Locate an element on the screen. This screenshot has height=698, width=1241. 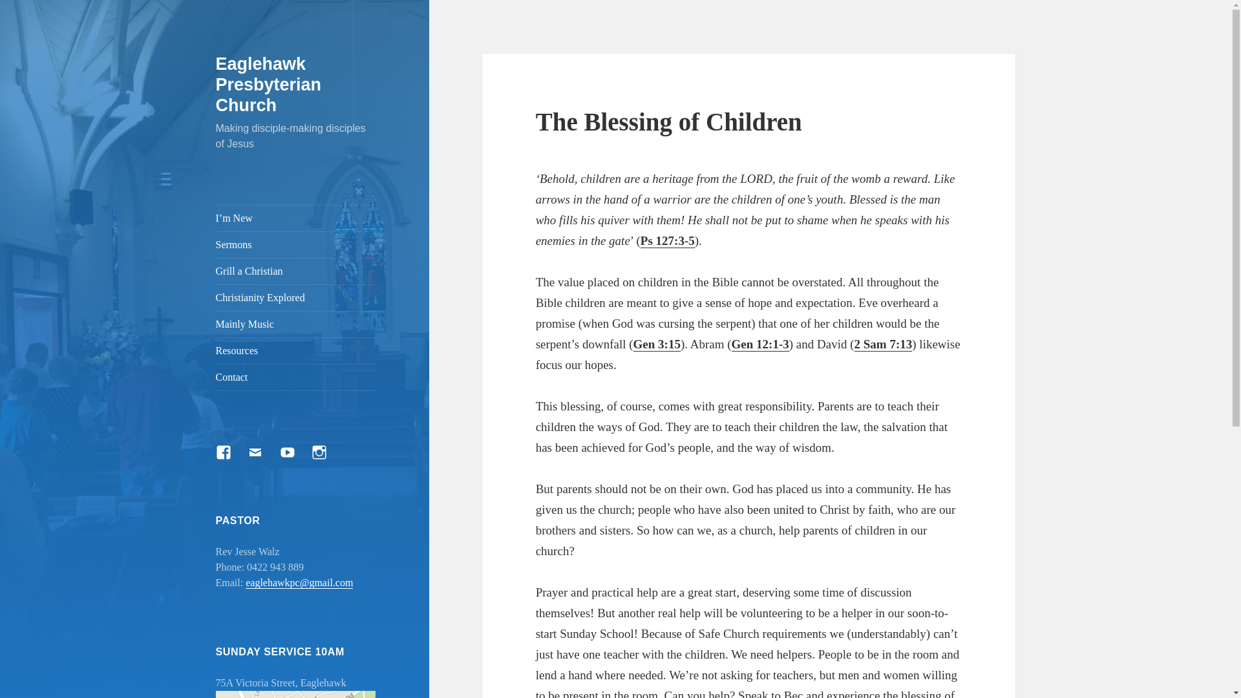
Instagram is located at coordinates (327, 460).